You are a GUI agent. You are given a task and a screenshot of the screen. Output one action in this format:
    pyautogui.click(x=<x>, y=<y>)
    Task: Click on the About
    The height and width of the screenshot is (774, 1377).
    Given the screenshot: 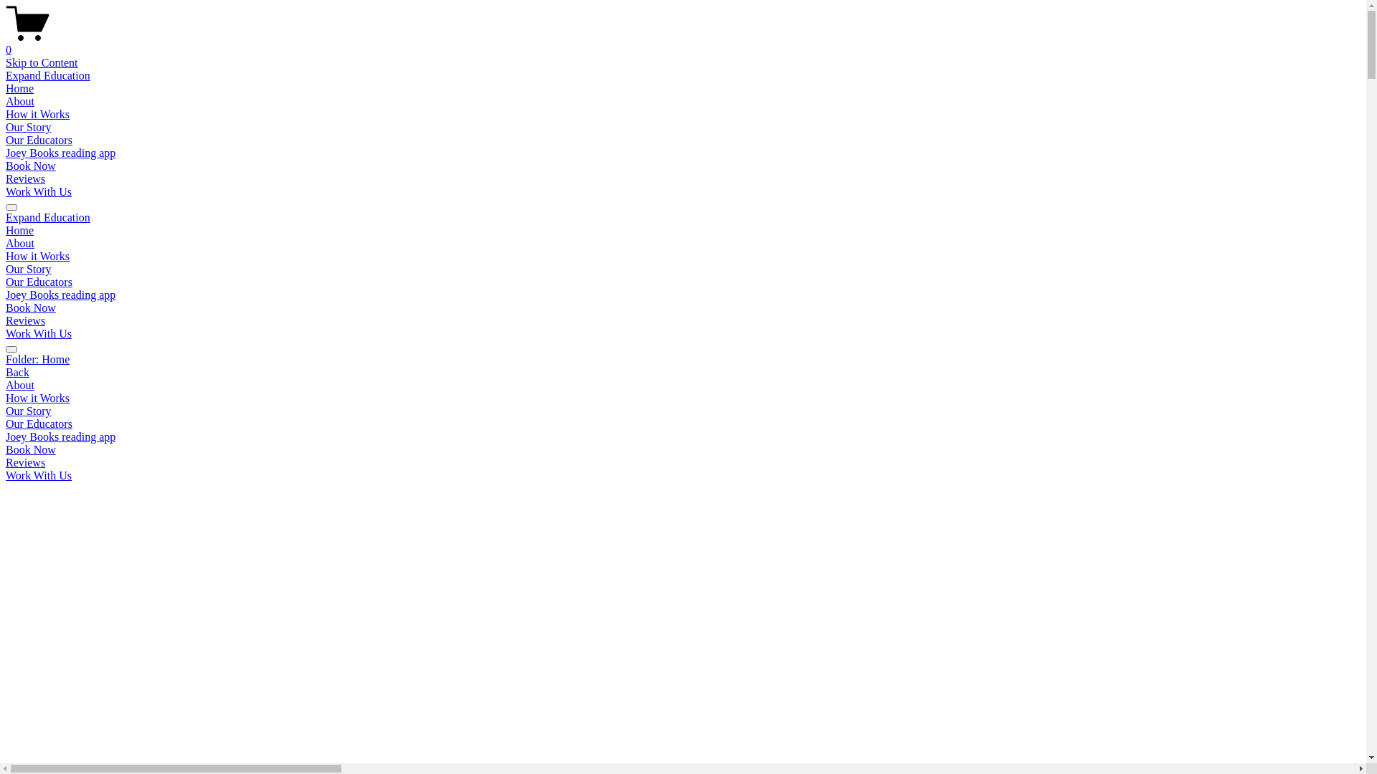 What is the action you would take?
    pyautogui.click(x=20, y=102)
    